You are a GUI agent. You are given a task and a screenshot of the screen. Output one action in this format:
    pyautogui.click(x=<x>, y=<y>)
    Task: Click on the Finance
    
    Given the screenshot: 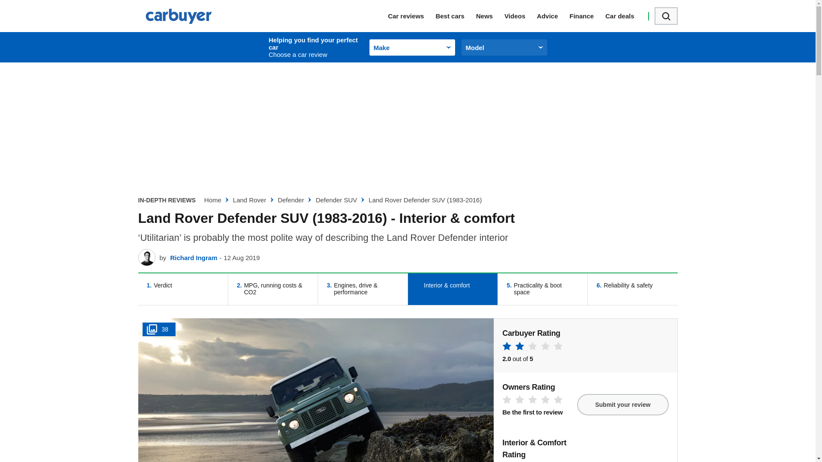 What is the action you would take?
    pyautogui.click(x=587, y=16)
    